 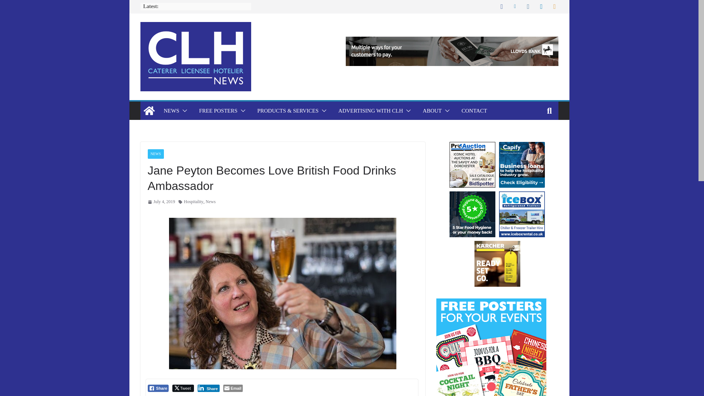 I want to click on FREE POSTERS, so click(x=219, y=111).